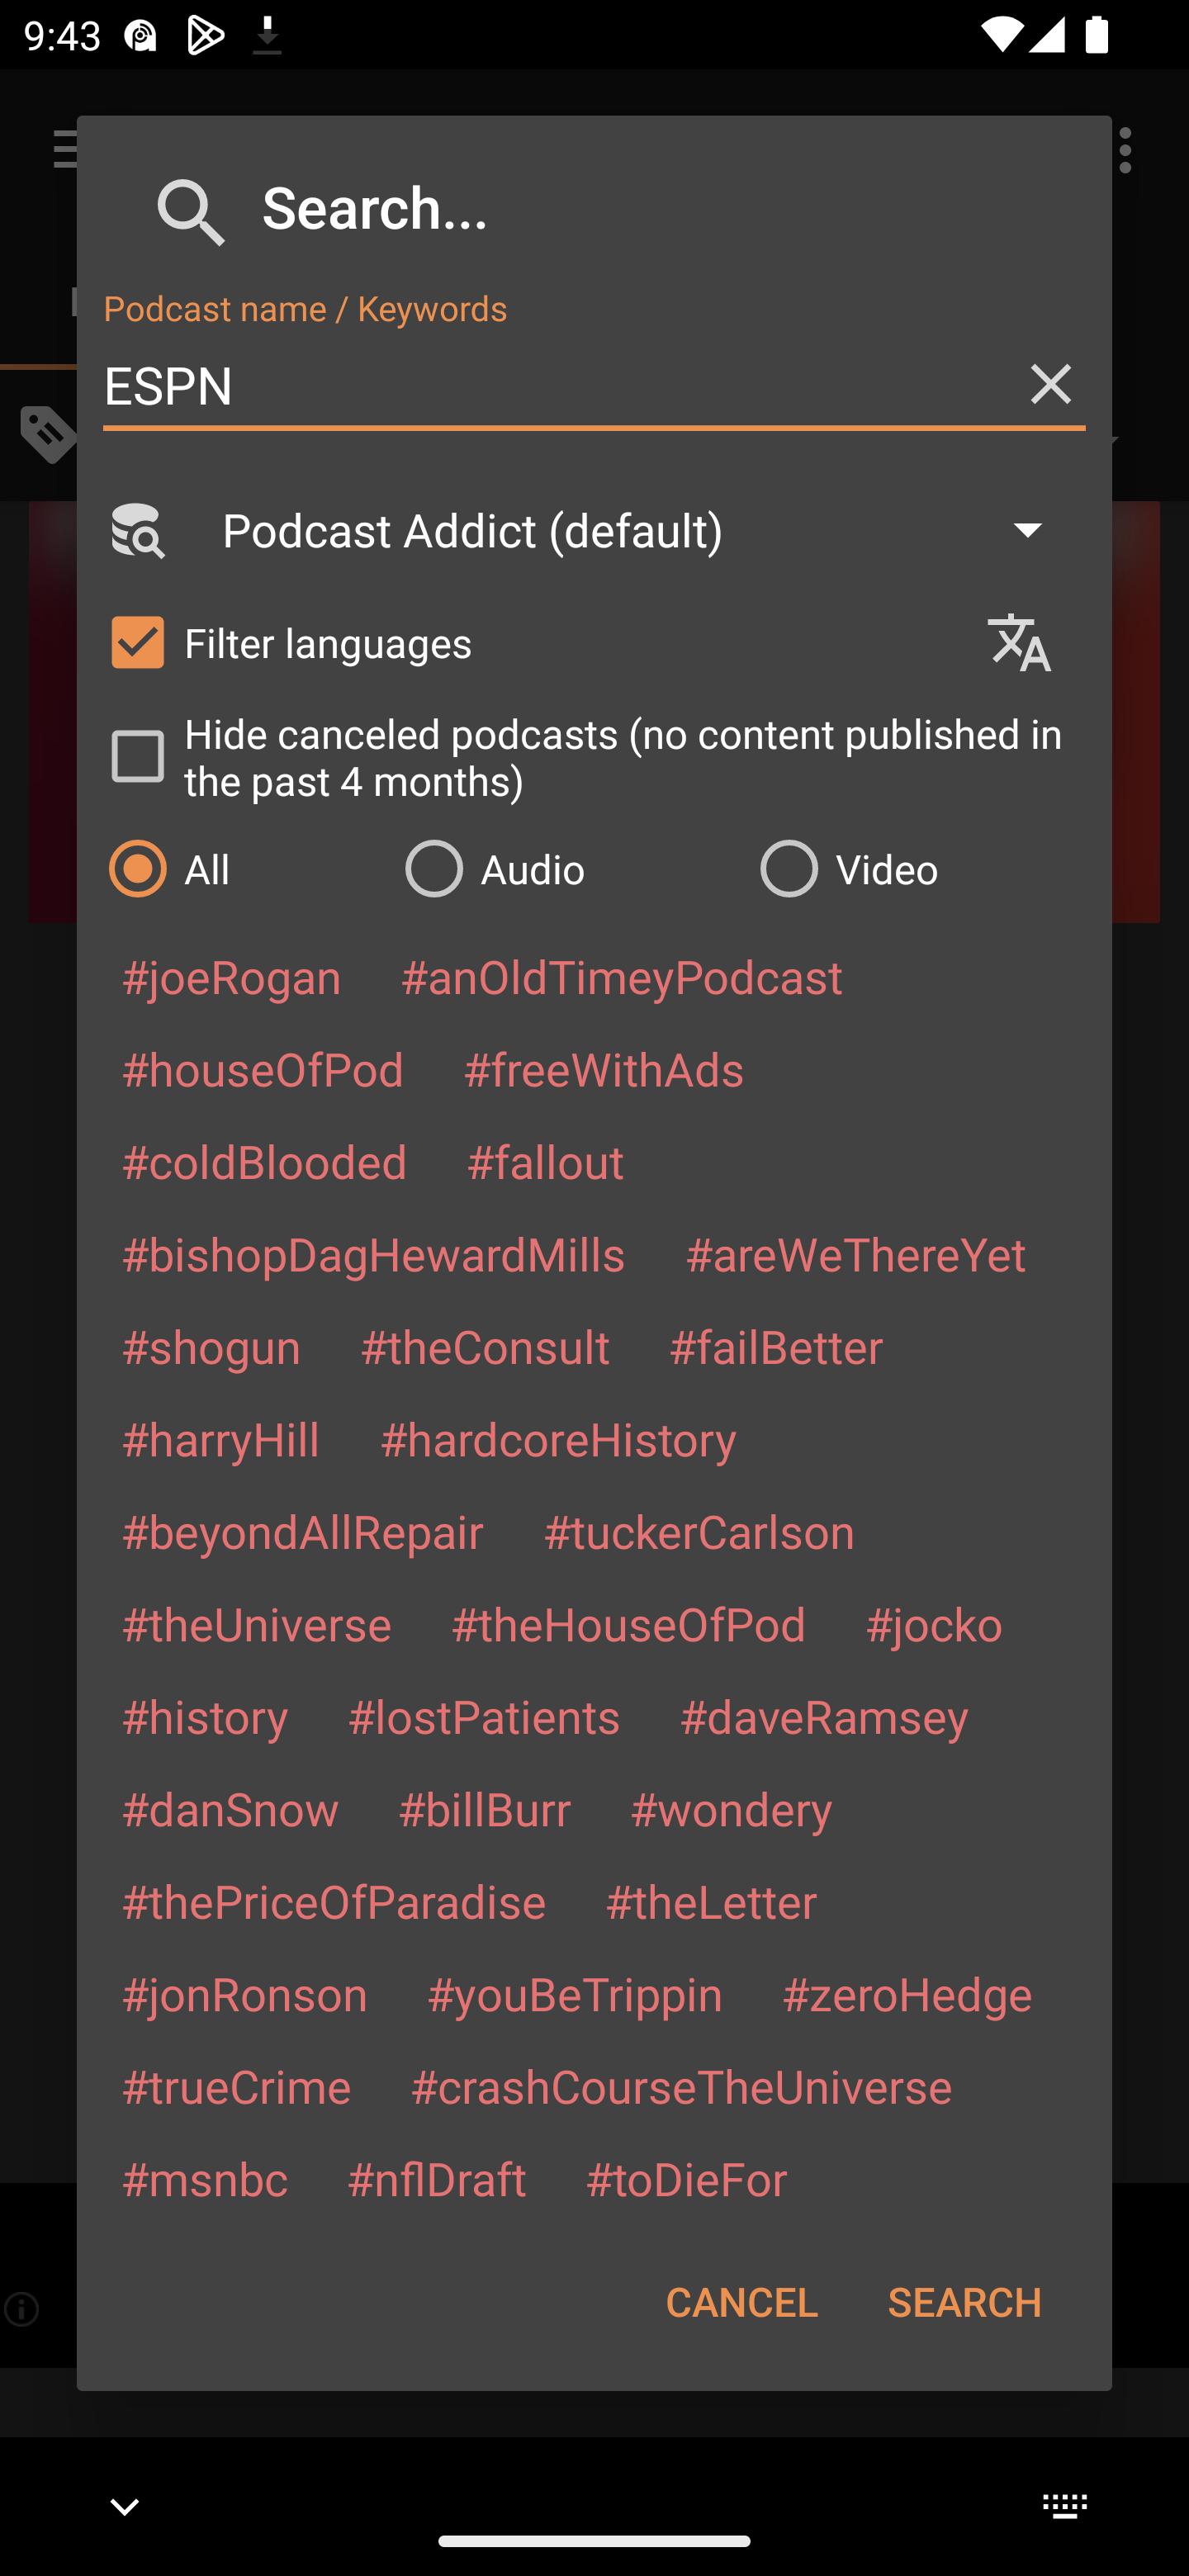 This screenshot has height=2576, width=1189. I want to click on #nflDraft, so click(436, 2177).